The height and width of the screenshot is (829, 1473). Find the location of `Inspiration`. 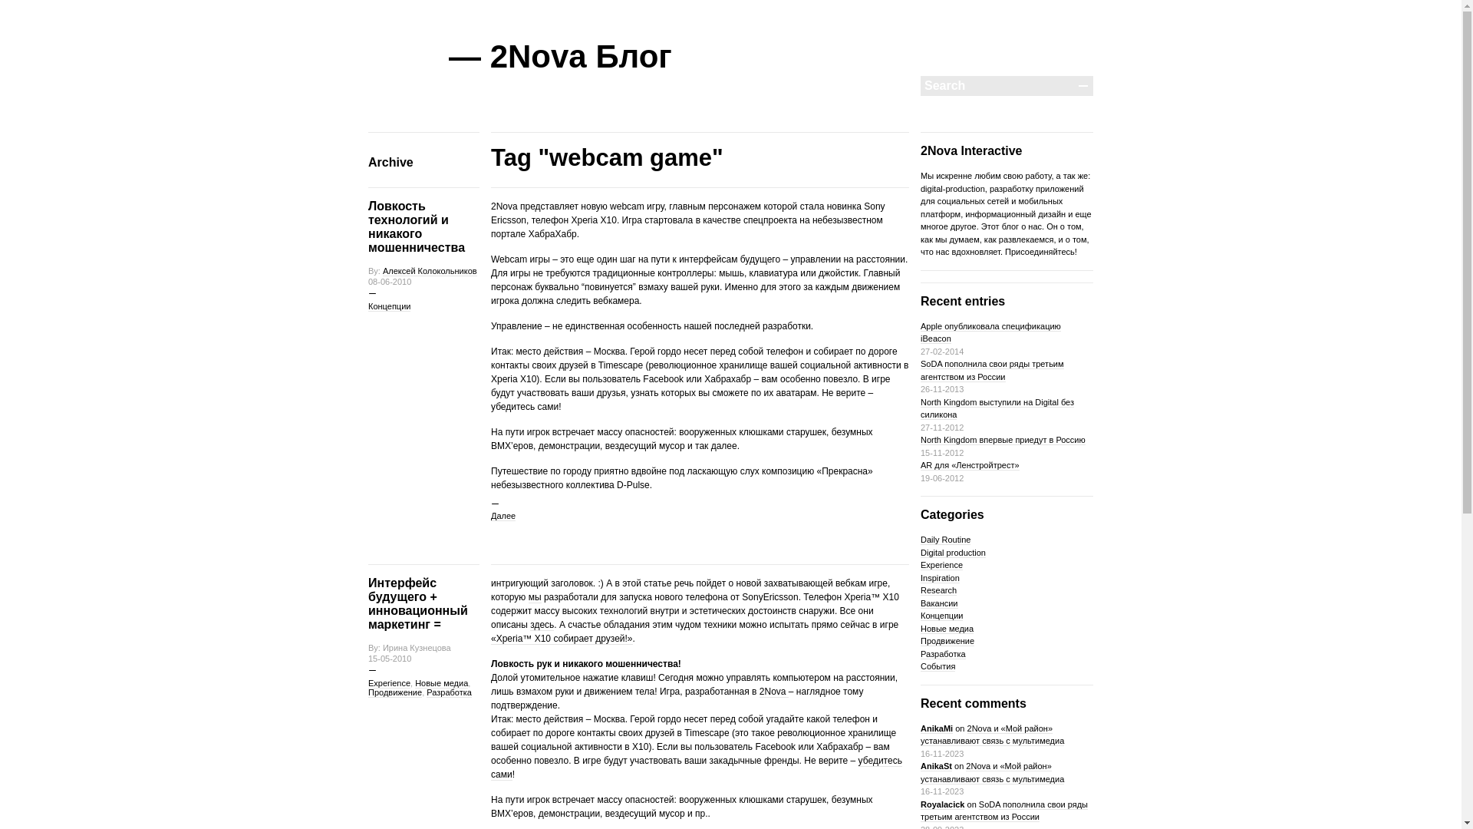

Inspiration is located at coordinates (941, 577).